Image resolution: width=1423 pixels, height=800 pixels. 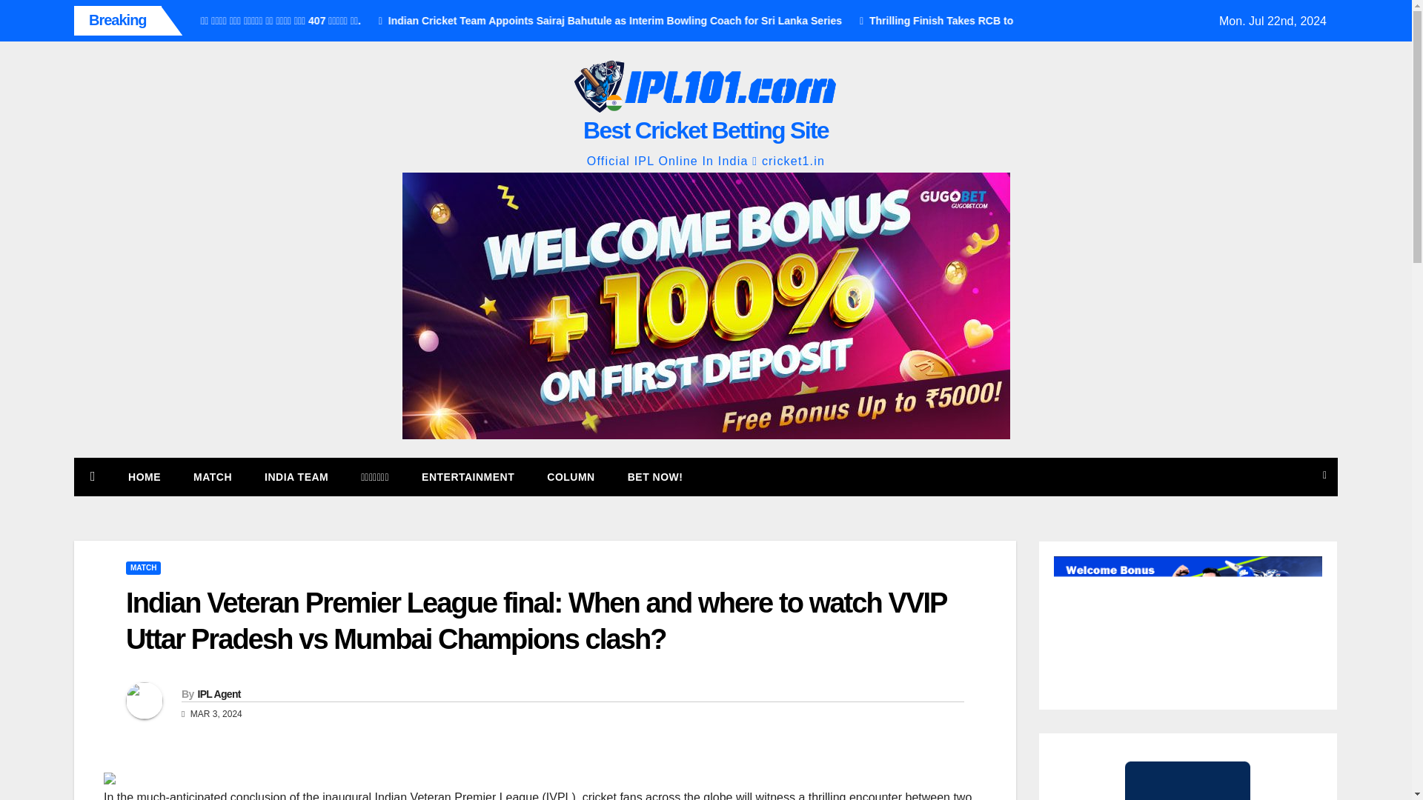 What do you see at coordinates (655, 476) in the screenshot?
I see `BET NOW!` at bounding box center [655, 476].